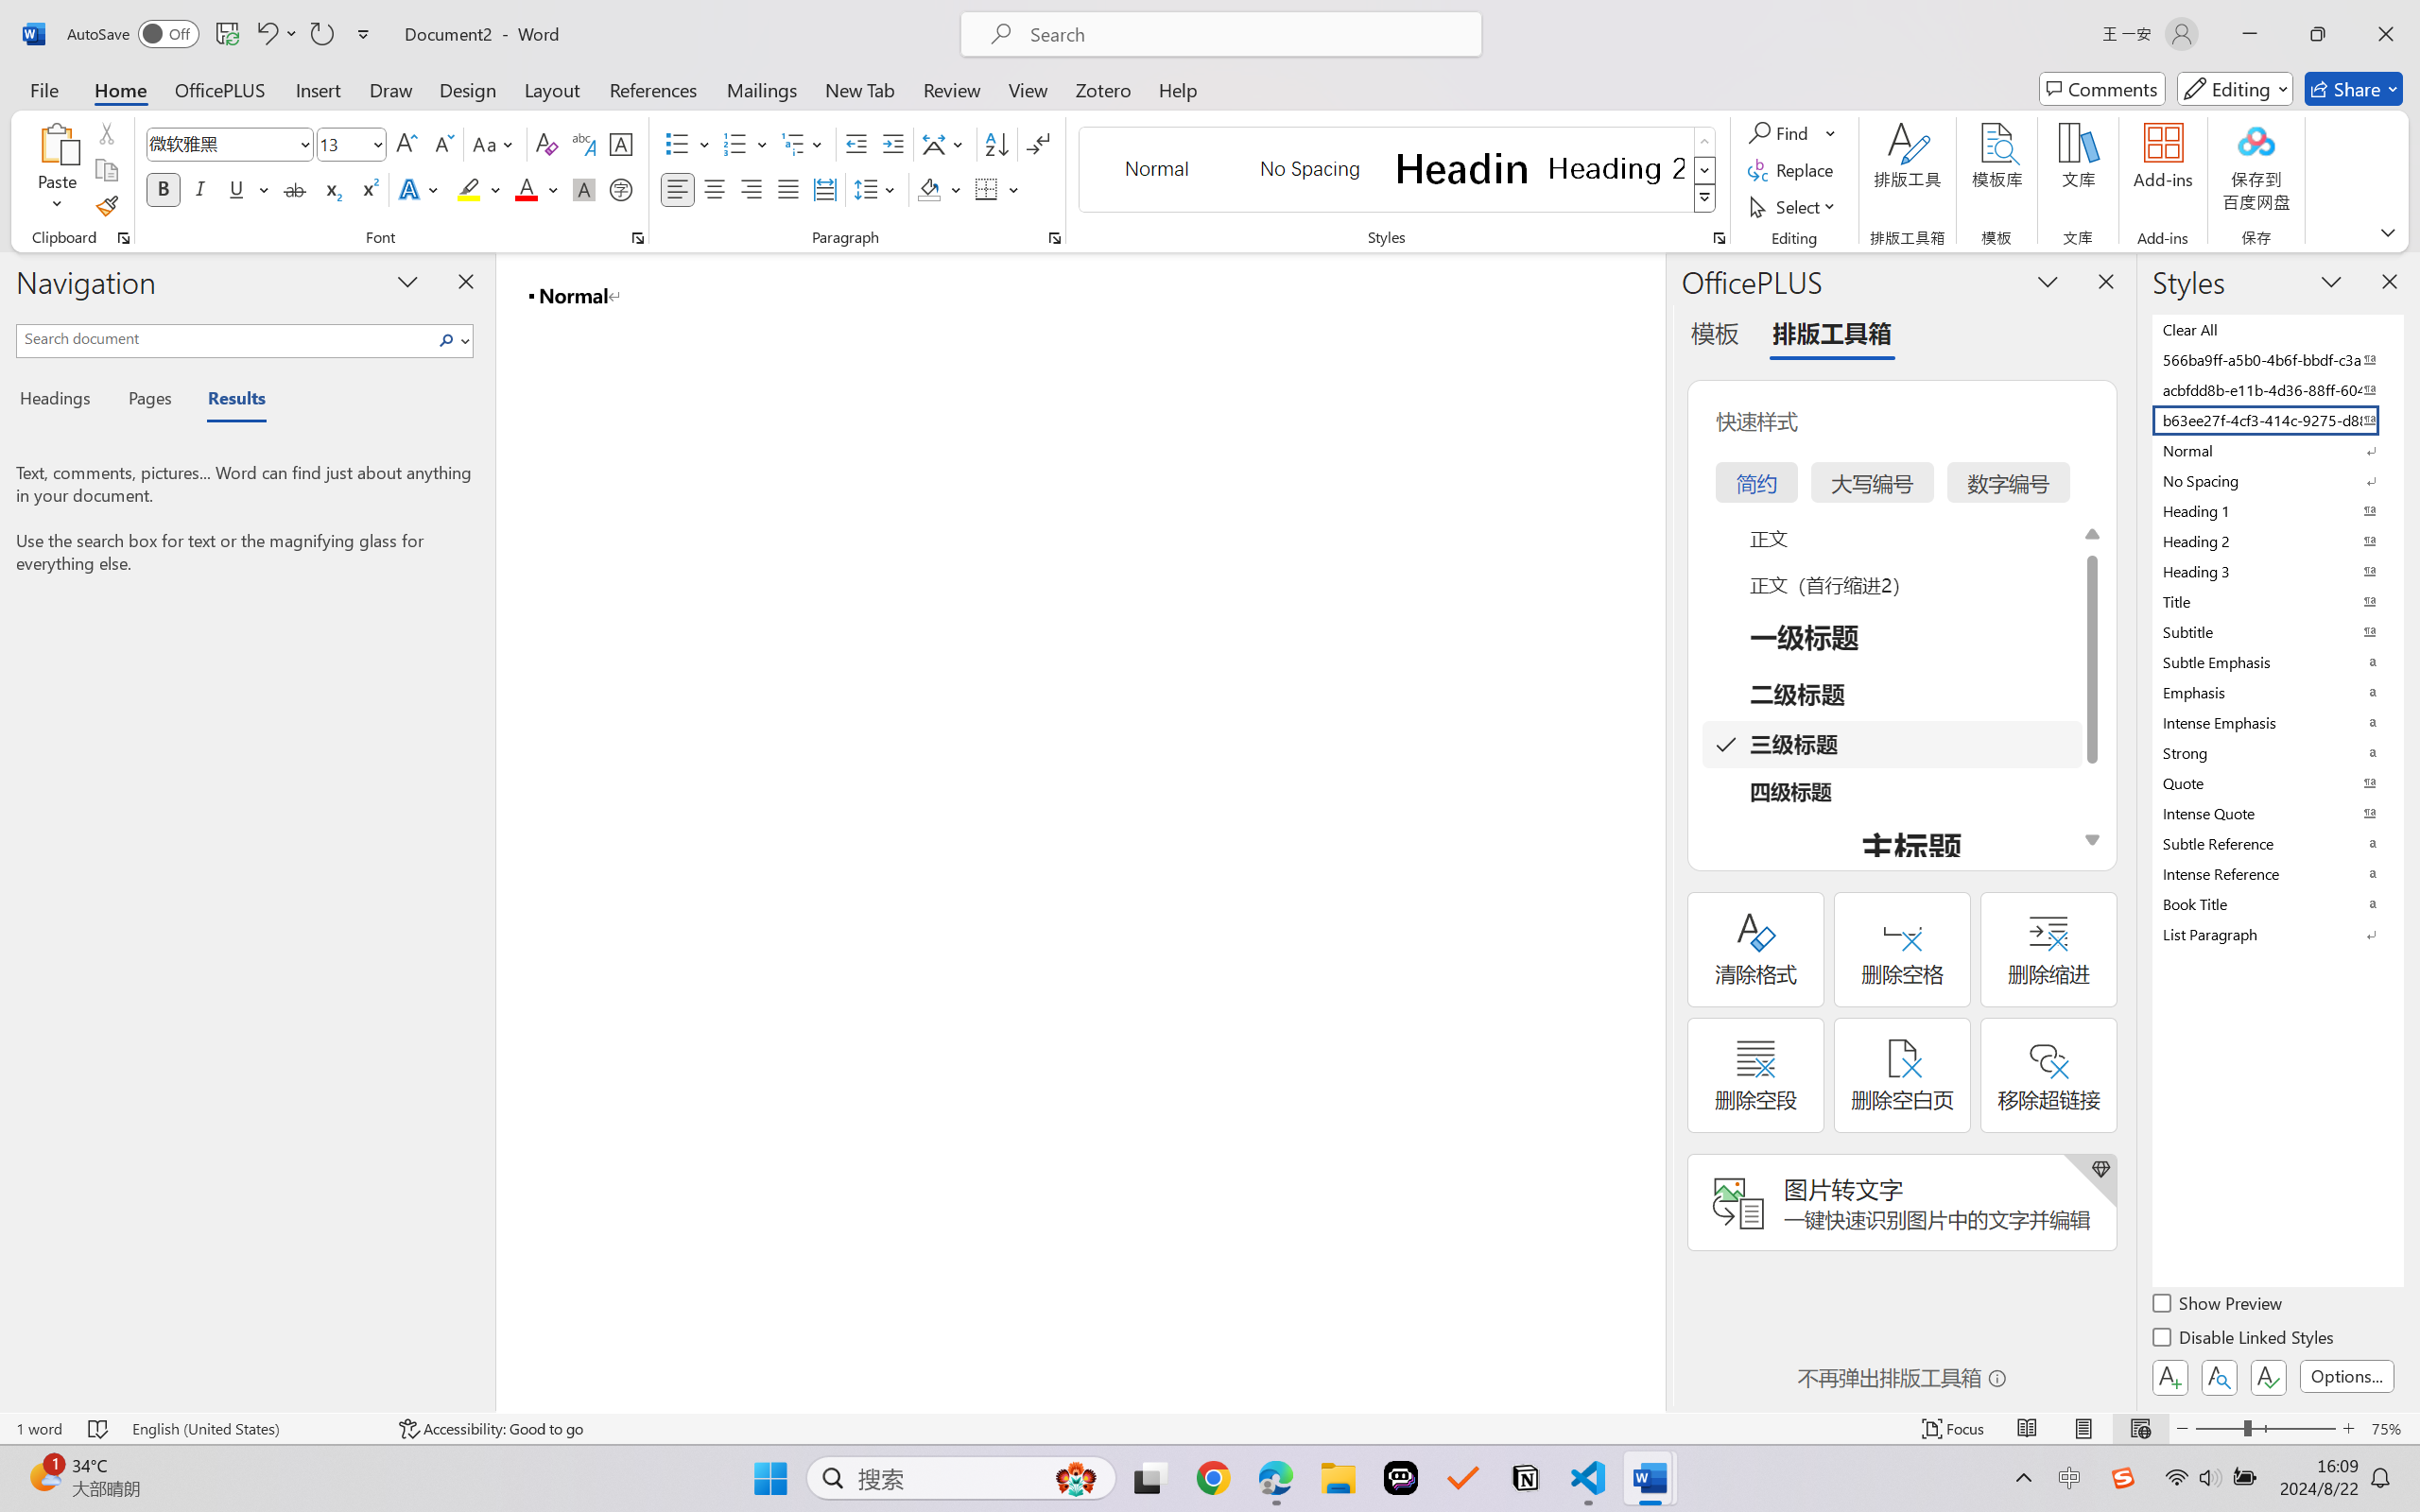 The image size is (2420, 1512). What do you see at coordinates (677, 144) in the screenshot?
I see `Bullets` at bounding box center [677, 144].